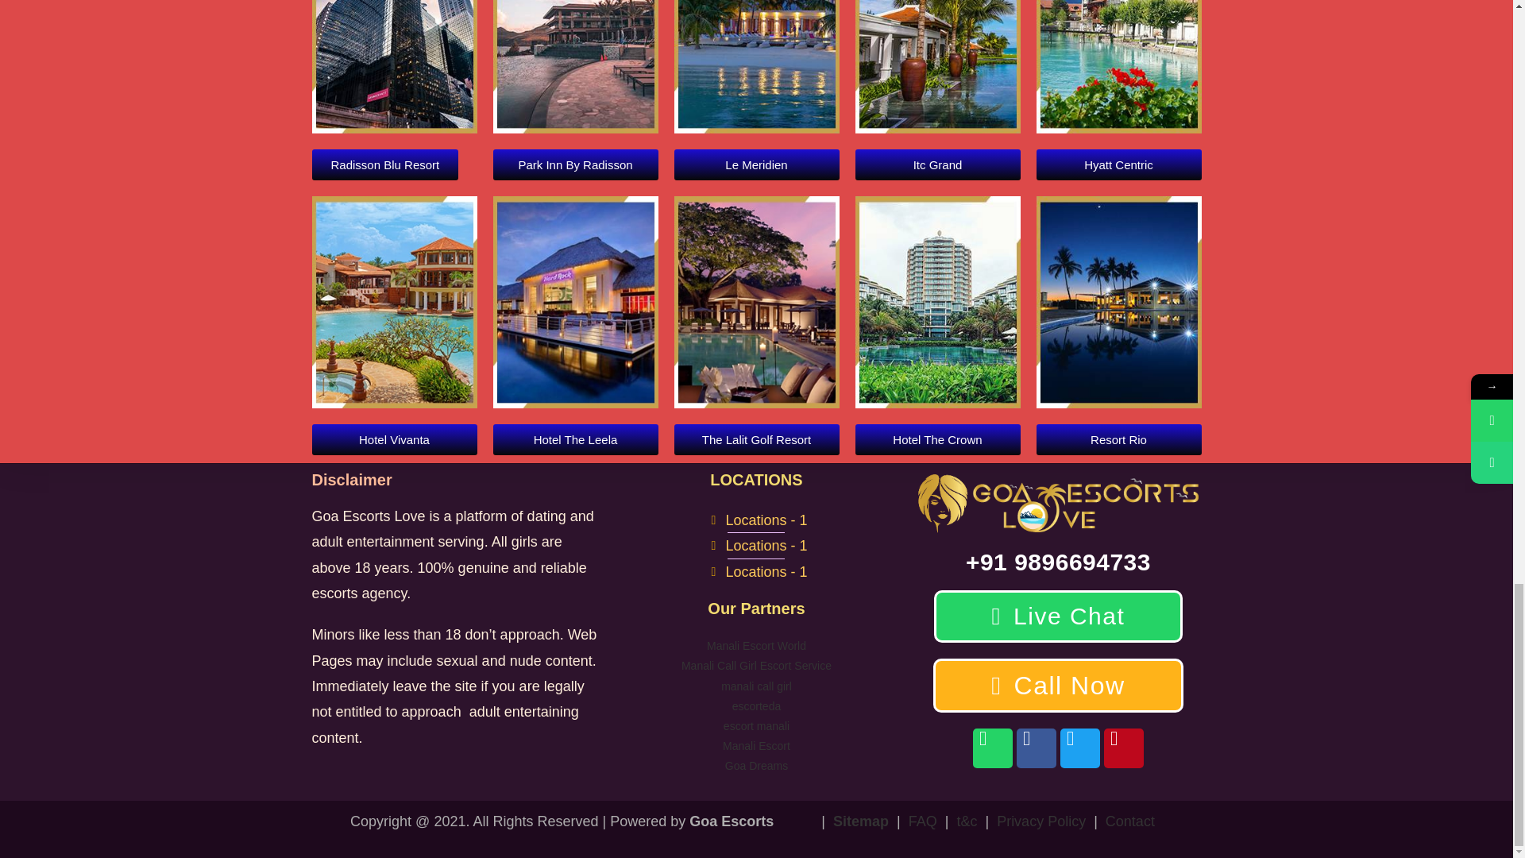 This screenshot has width=1525, height=858. I want to click on Hotel Vivanta, so click(393, 439).